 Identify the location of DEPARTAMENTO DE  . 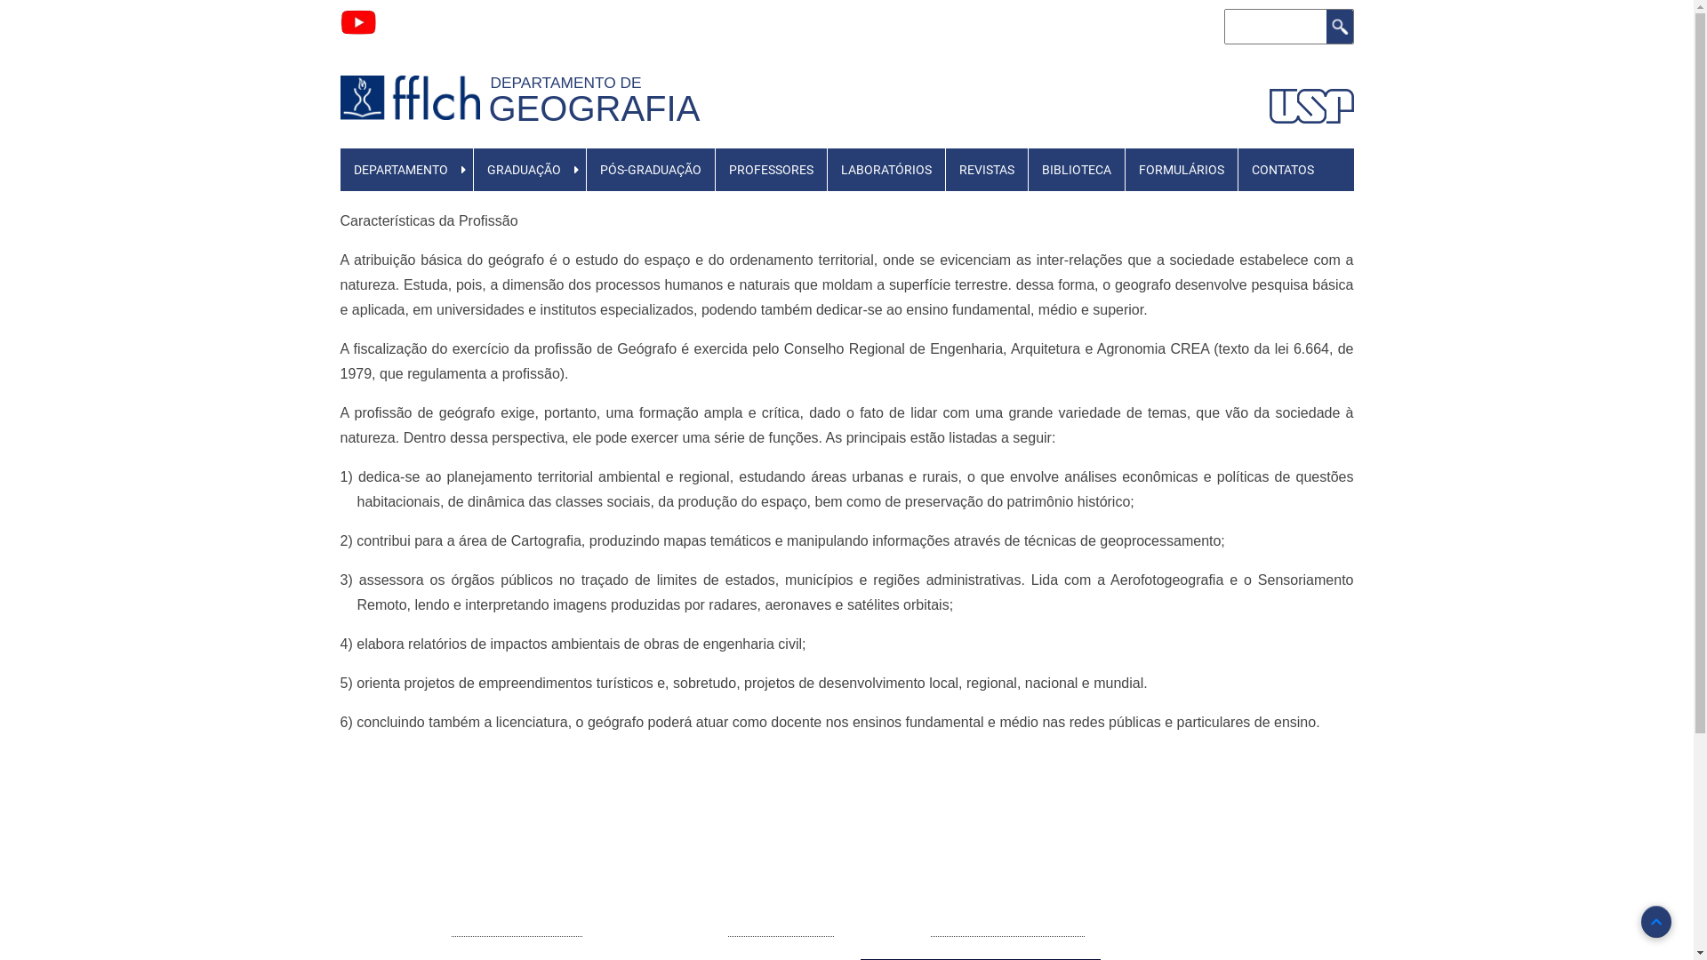
(571, 83).